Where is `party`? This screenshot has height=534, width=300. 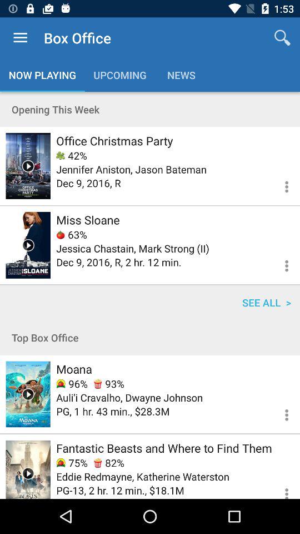
party is located at coordinates (28, 166).